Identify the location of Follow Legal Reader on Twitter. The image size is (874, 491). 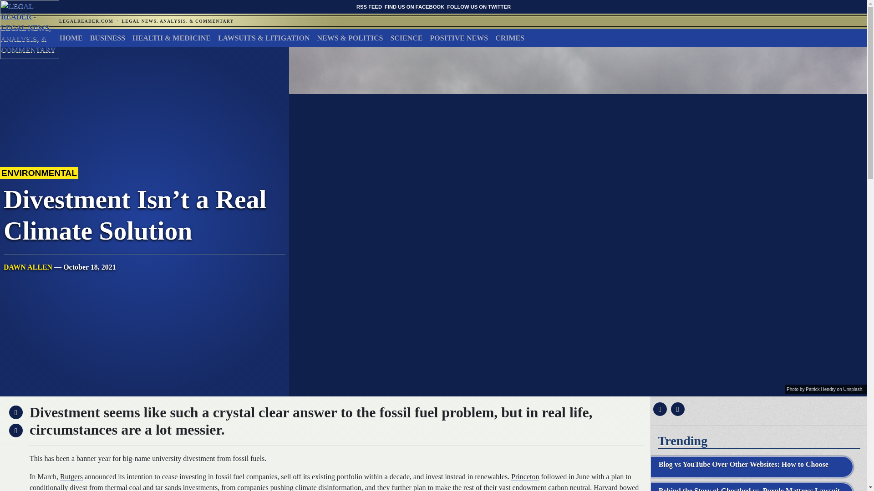
(478, 6).